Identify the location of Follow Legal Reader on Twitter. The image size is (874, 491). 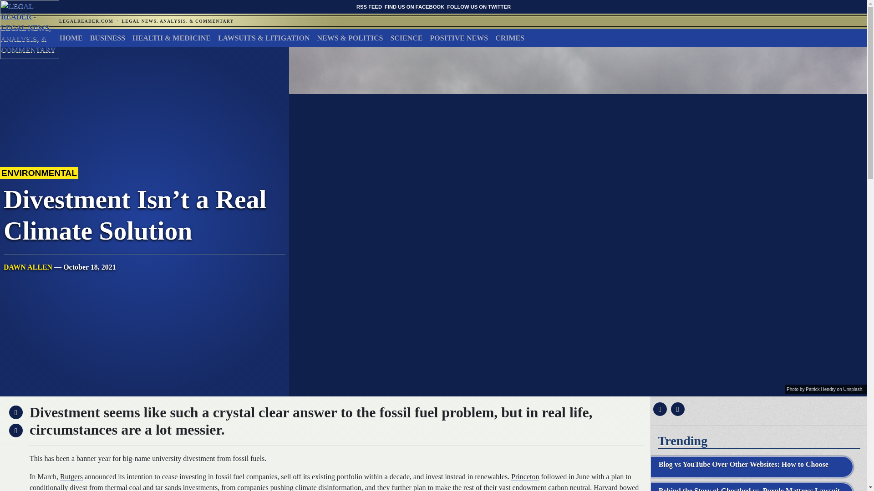
(478, 6).